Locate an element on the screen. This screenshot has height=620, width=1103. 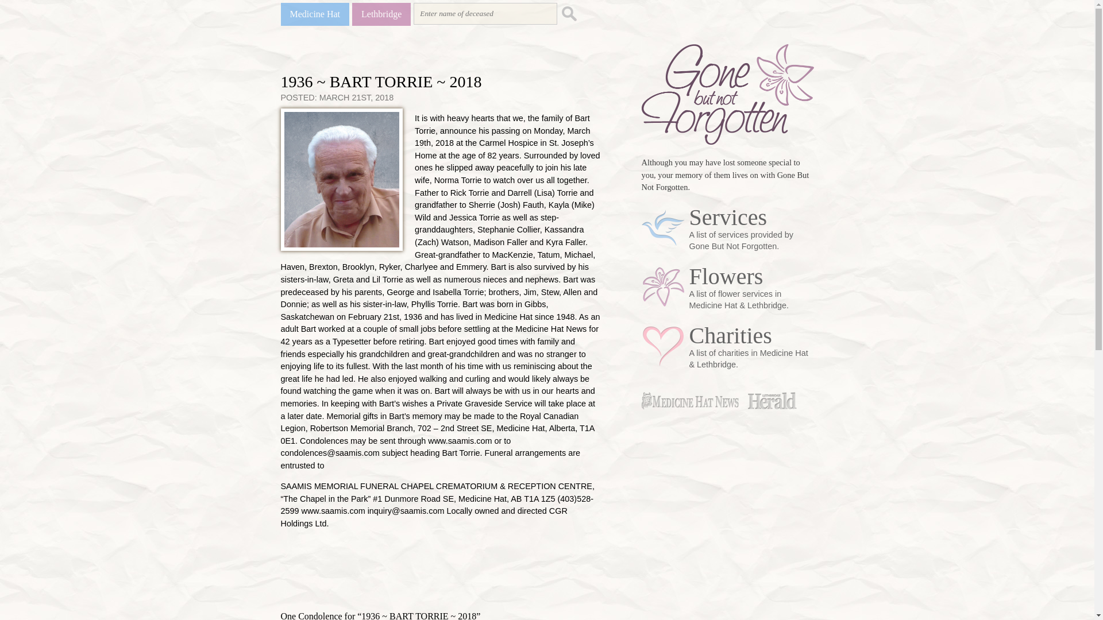
3rd party ad content is located at coordinates (727, 451).